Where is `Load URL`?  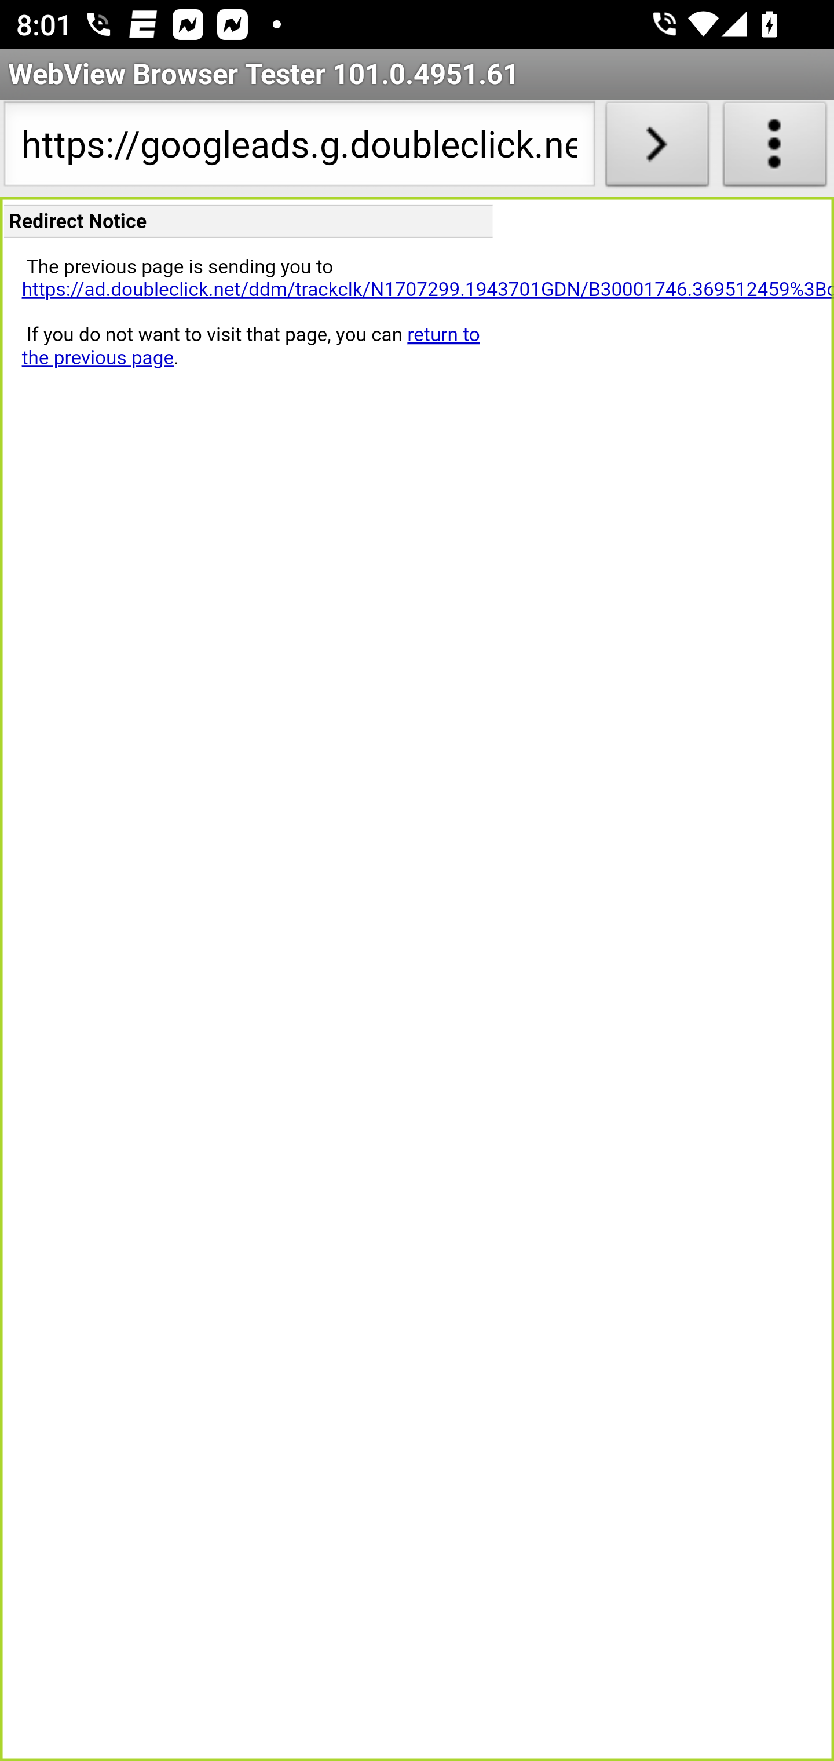
Load URL is located at coordinates (657, 148).